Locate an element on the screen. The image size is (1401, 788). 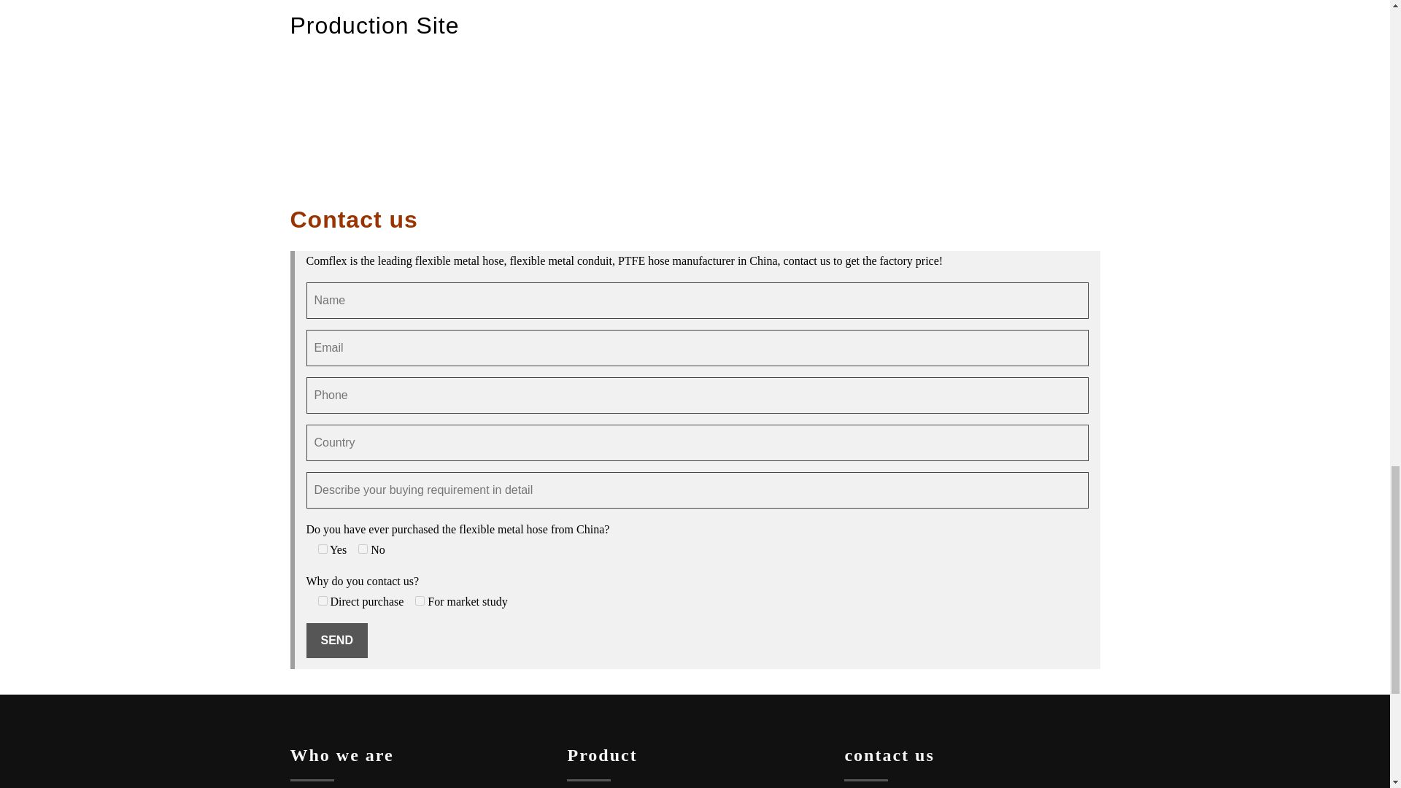
Yes is located at coordinates (323, 549).